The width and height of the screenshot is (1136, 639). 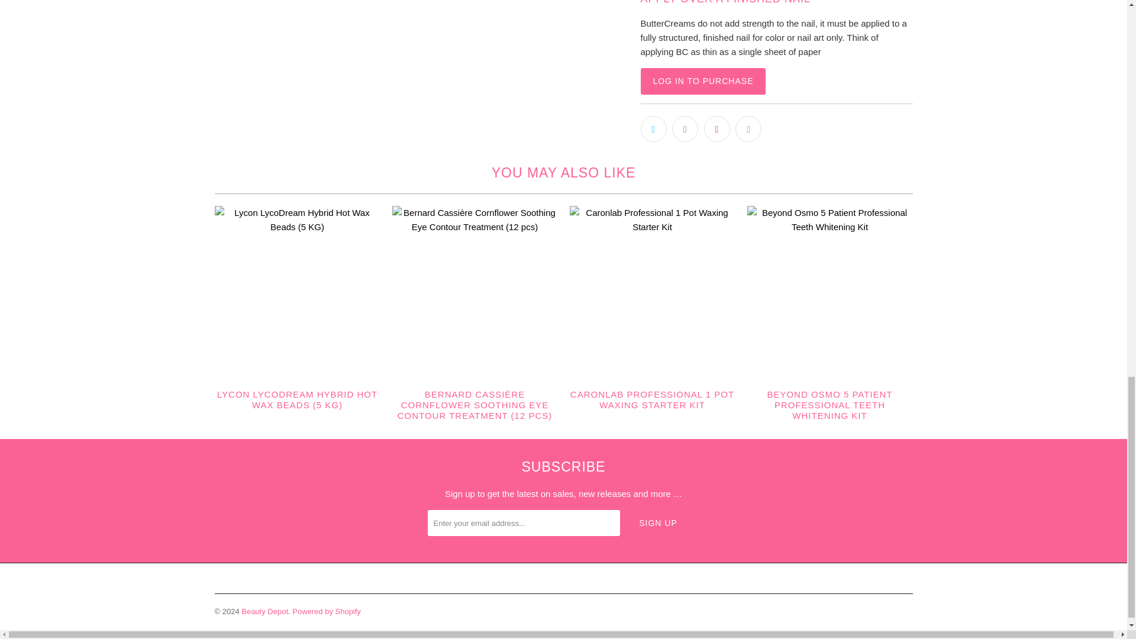 What do you see at coordinates (653, 128) in the screenshot?
I see `Share this on Twitter` at bounding box center [653, 128].